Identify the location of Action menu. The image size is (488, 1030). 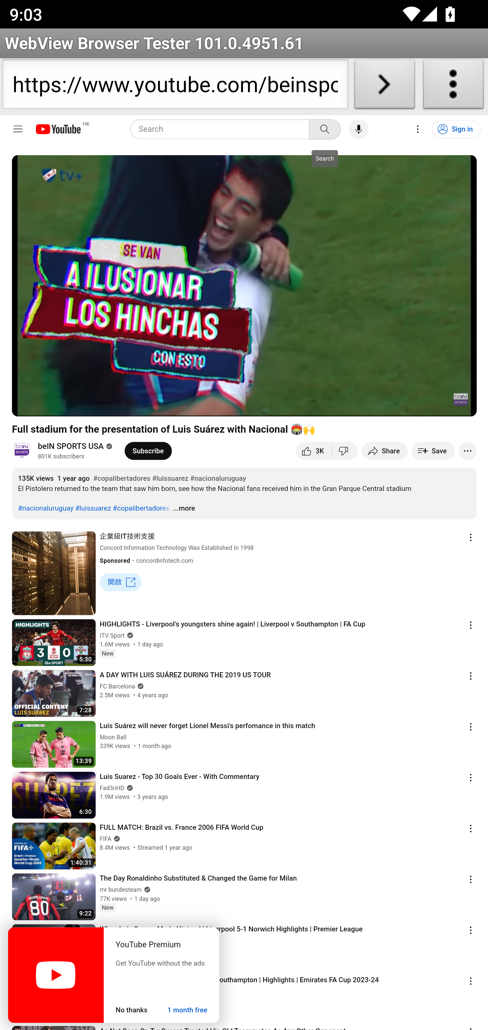
(471, 879).